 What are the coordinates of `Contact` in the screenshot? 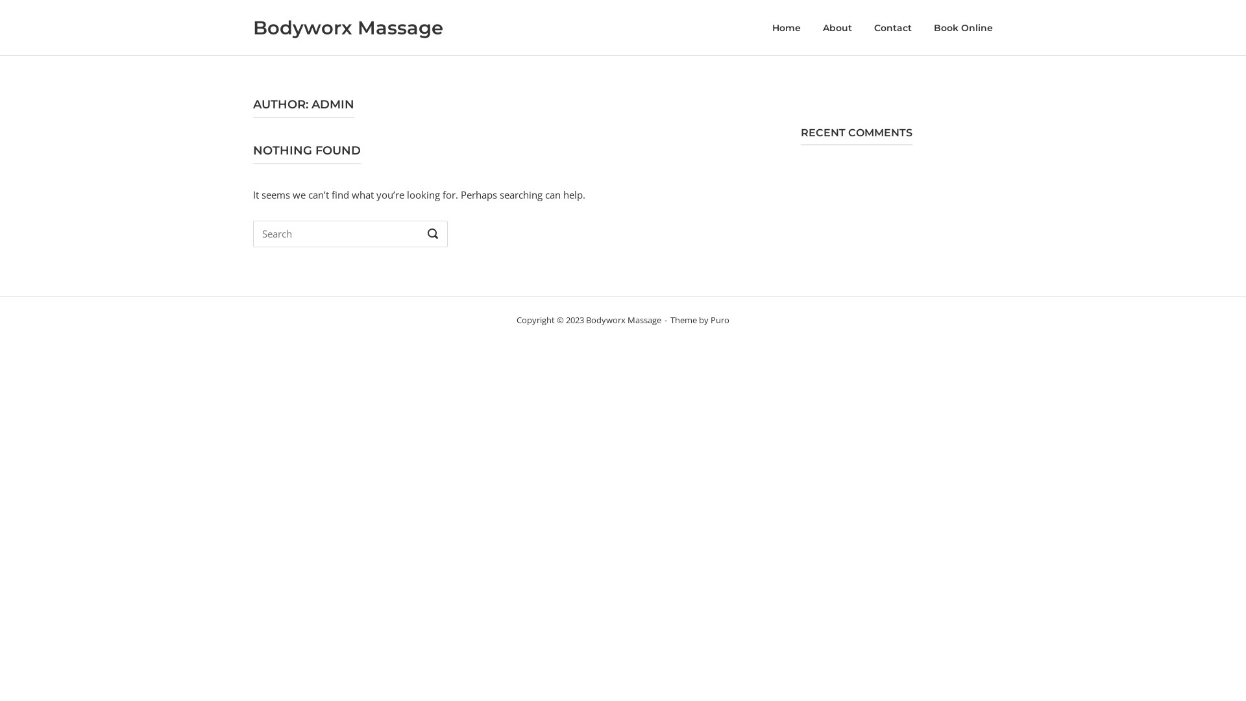 It's located at (893, 28).